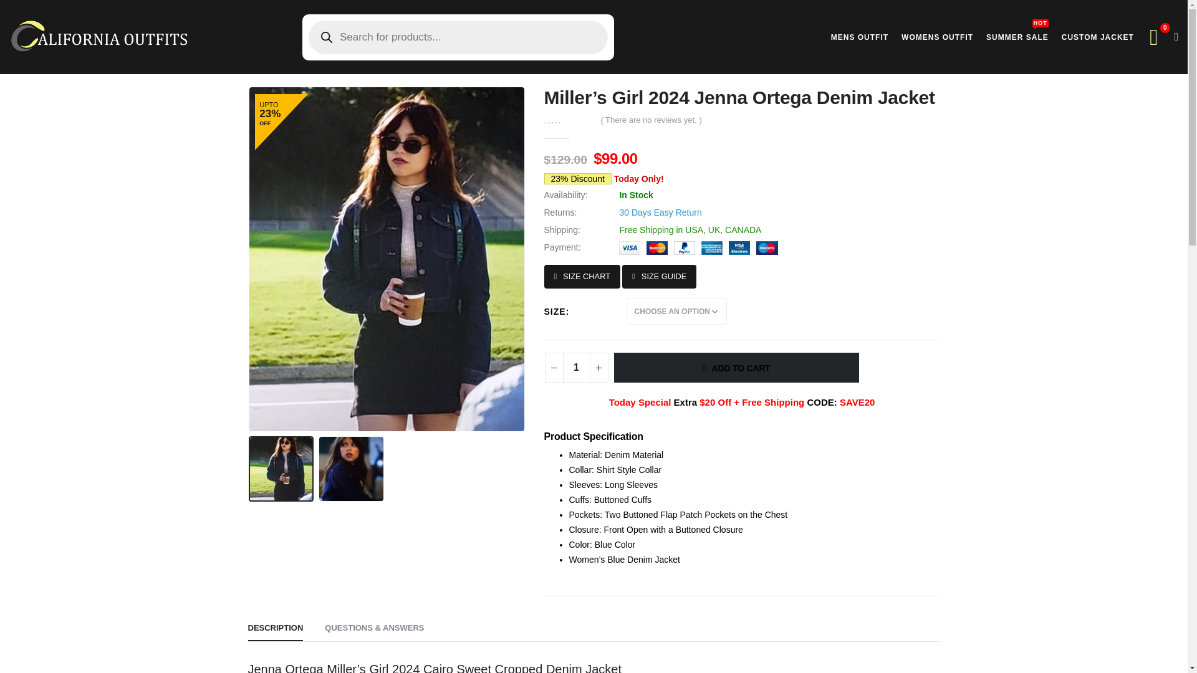  What do you see at coordinates (1098, 37) in the screenshot?
I see `1` at bounding box center [1098, 37].